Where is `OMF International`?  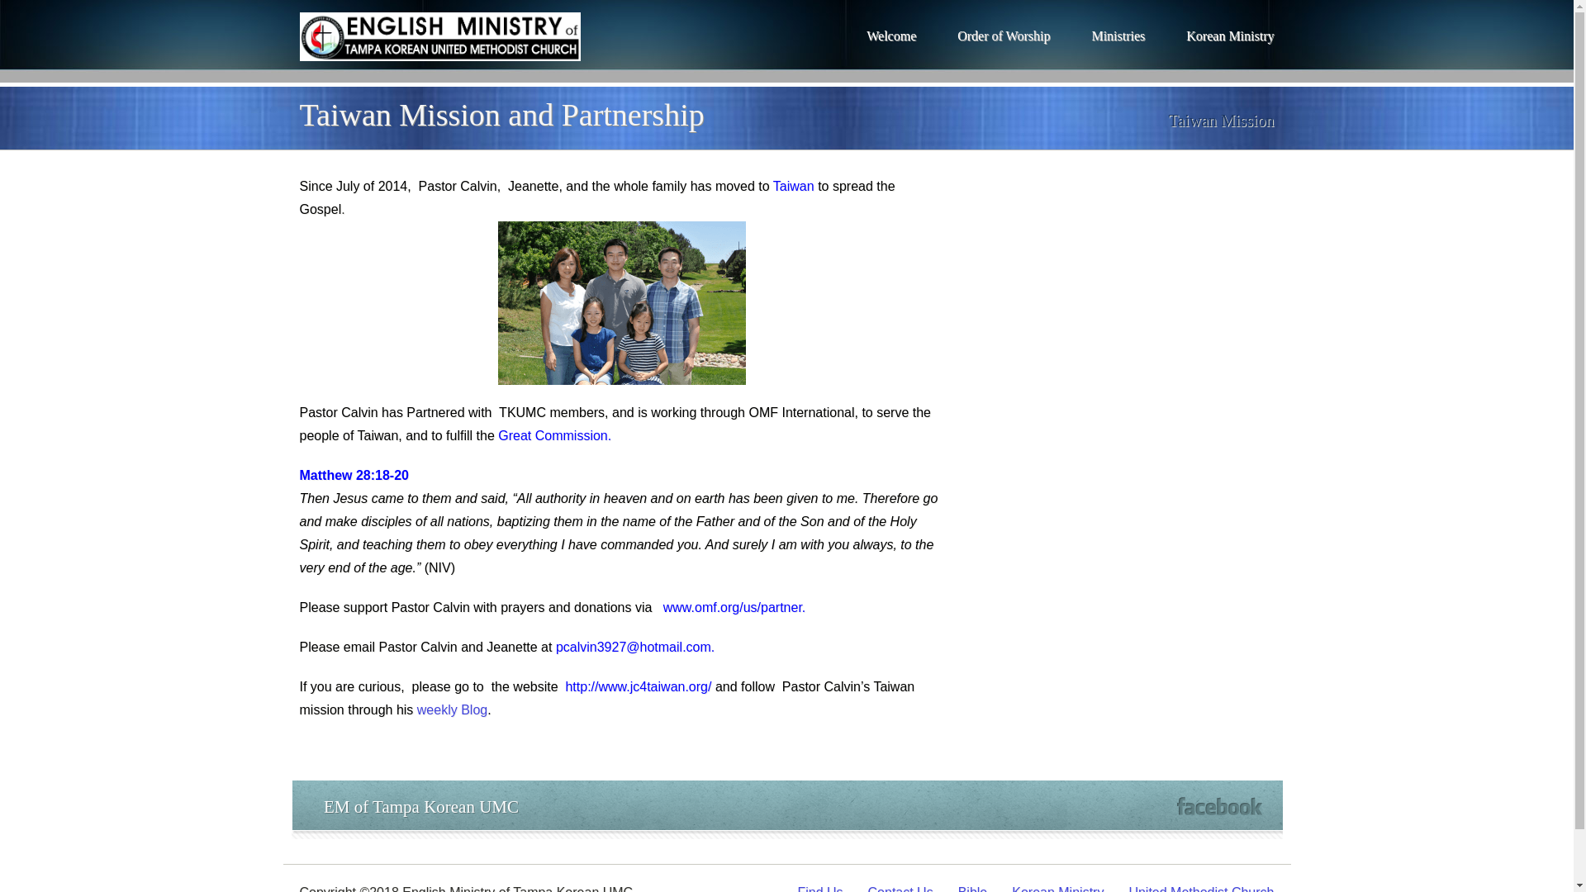 OMF International is located at coordinates (801, 412).